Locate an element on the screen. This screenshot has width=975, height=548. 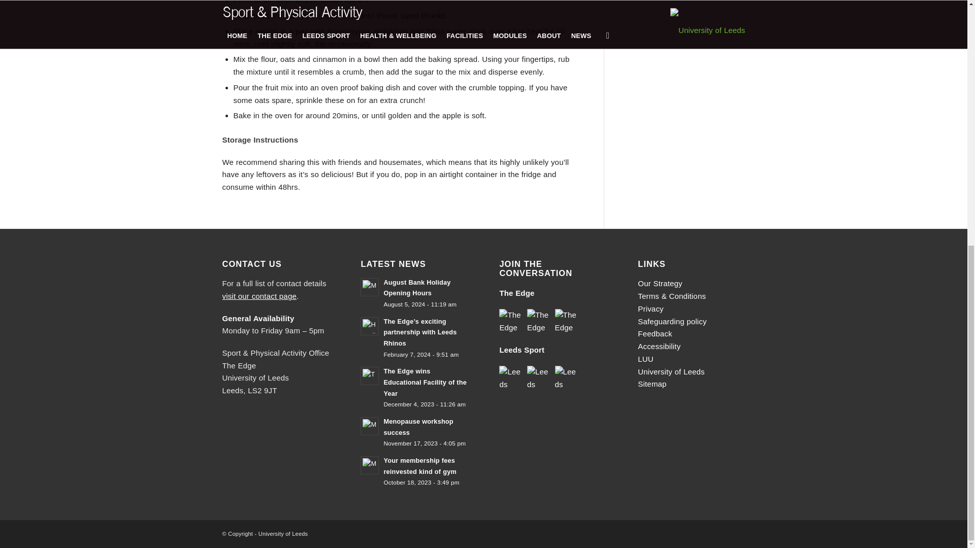
Read: Menopause workshop success is located at coordinates (370, 426).